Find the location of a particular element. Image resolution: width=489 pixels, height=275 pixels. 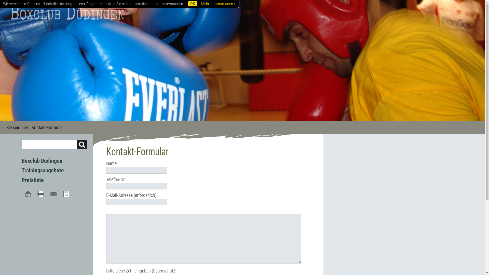

Inhaltsverzeichnis is located at coordinates (66, 194).